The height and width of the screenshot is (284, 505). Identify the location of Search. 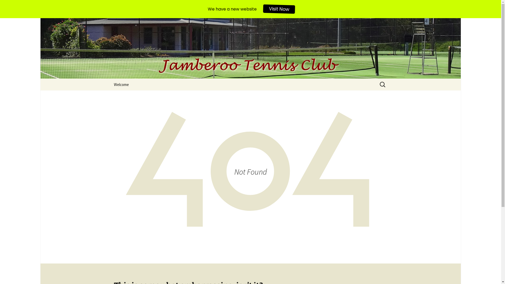
(6, 6).